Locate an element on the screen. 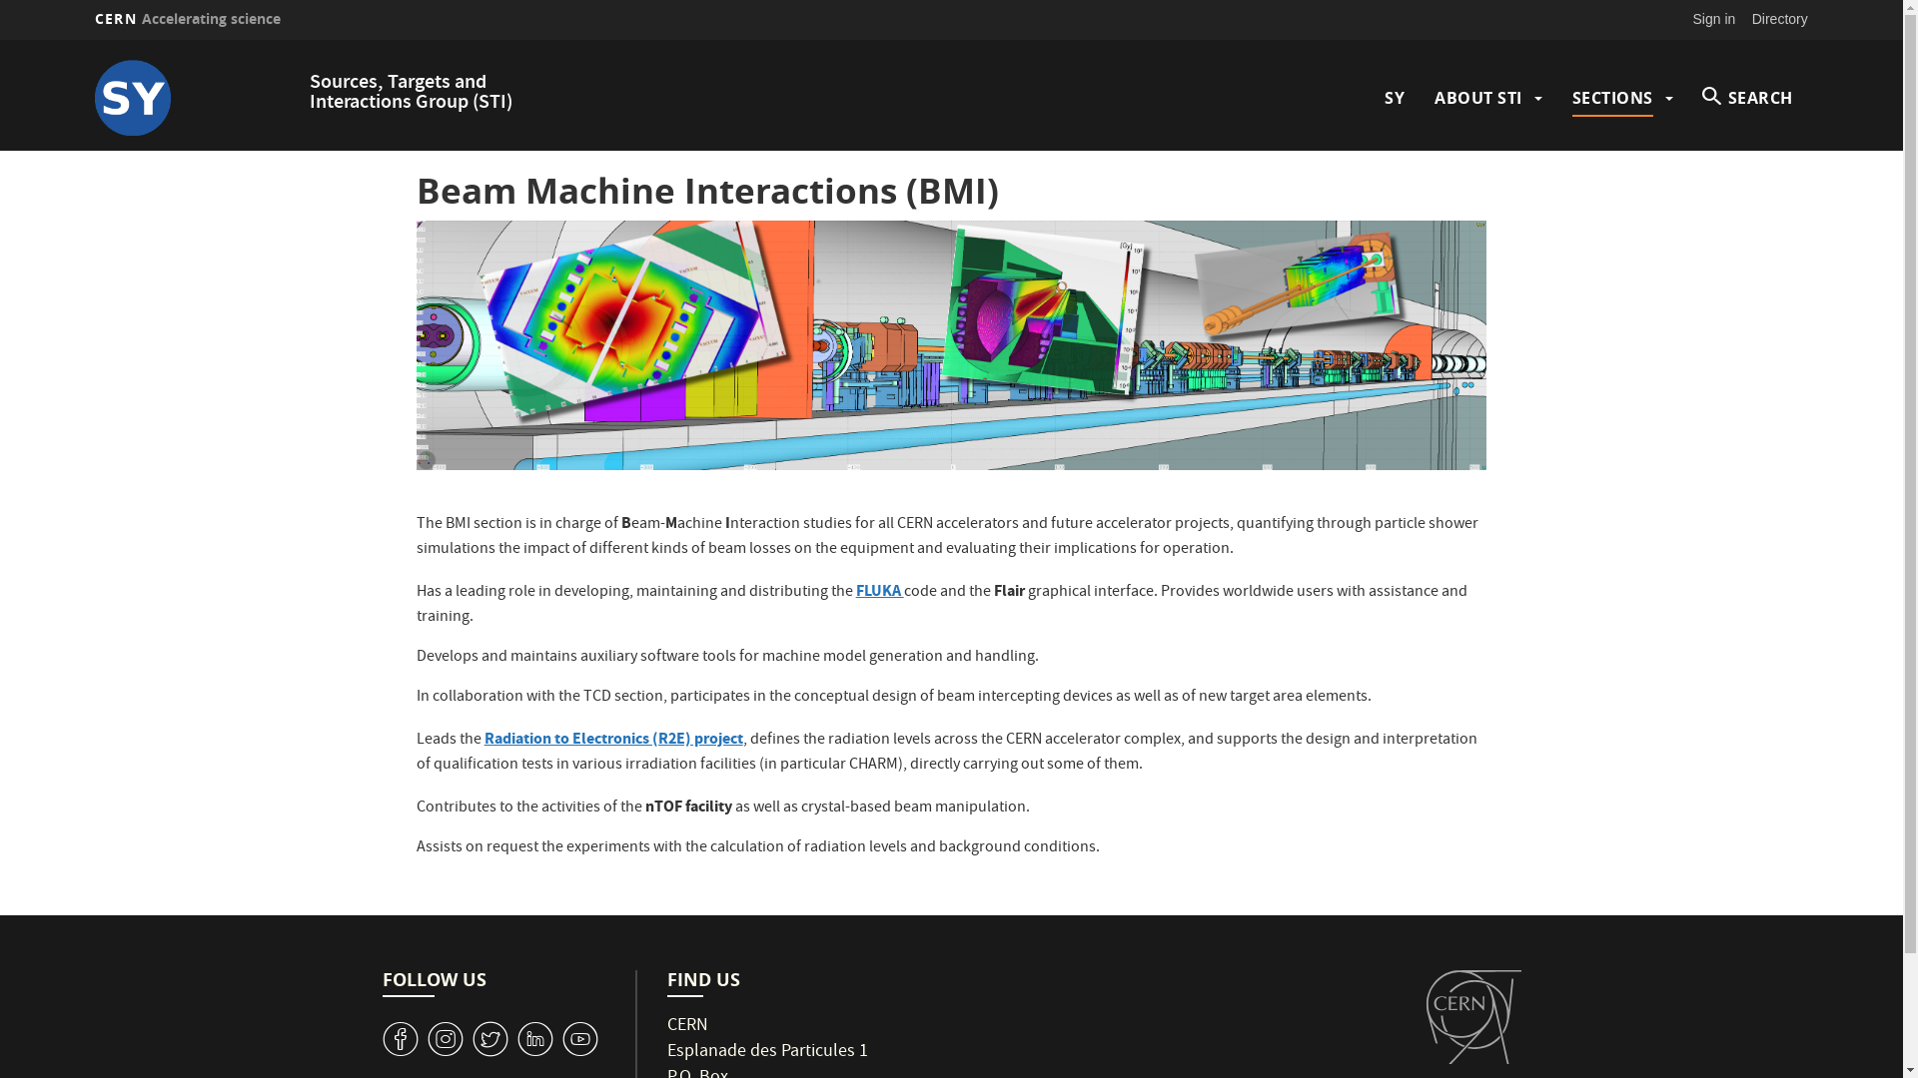  Home is located at coordinates (197, 98).